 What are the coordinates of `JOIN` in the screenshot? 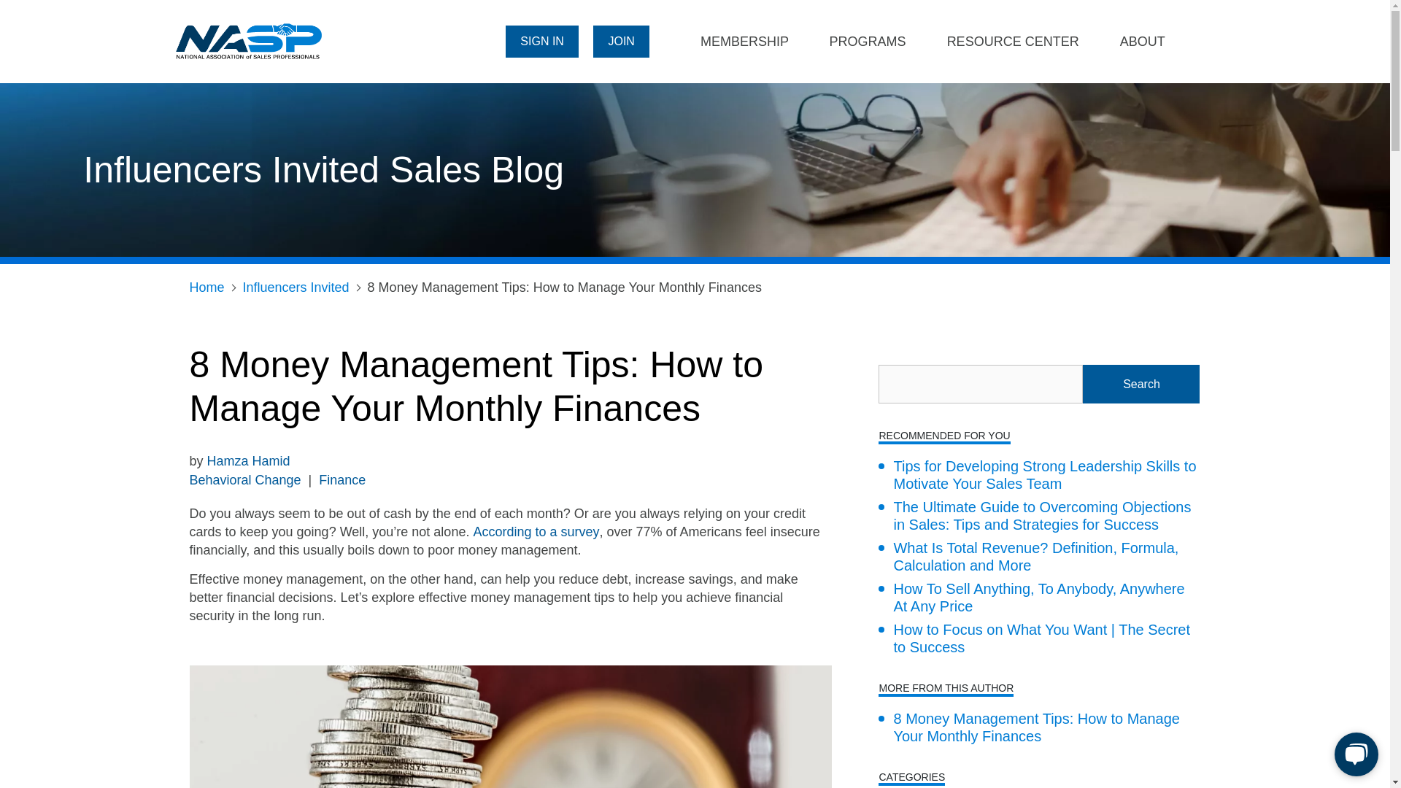 It's located at (621, 41).